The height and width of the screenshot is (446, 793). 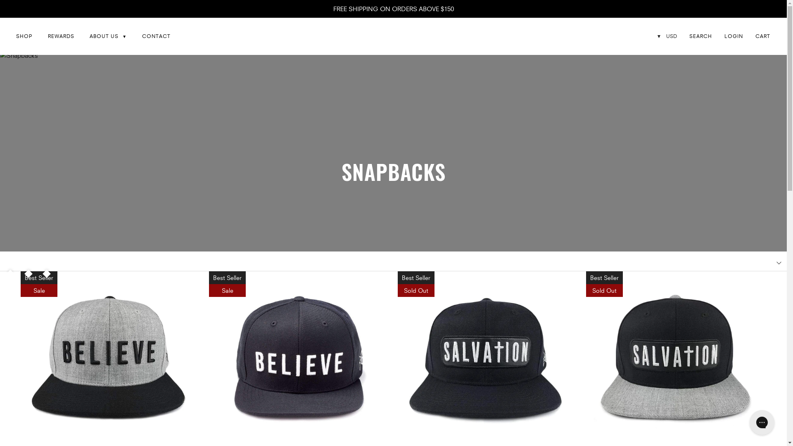 I want to click on JPY, so click(x=666, y=140).